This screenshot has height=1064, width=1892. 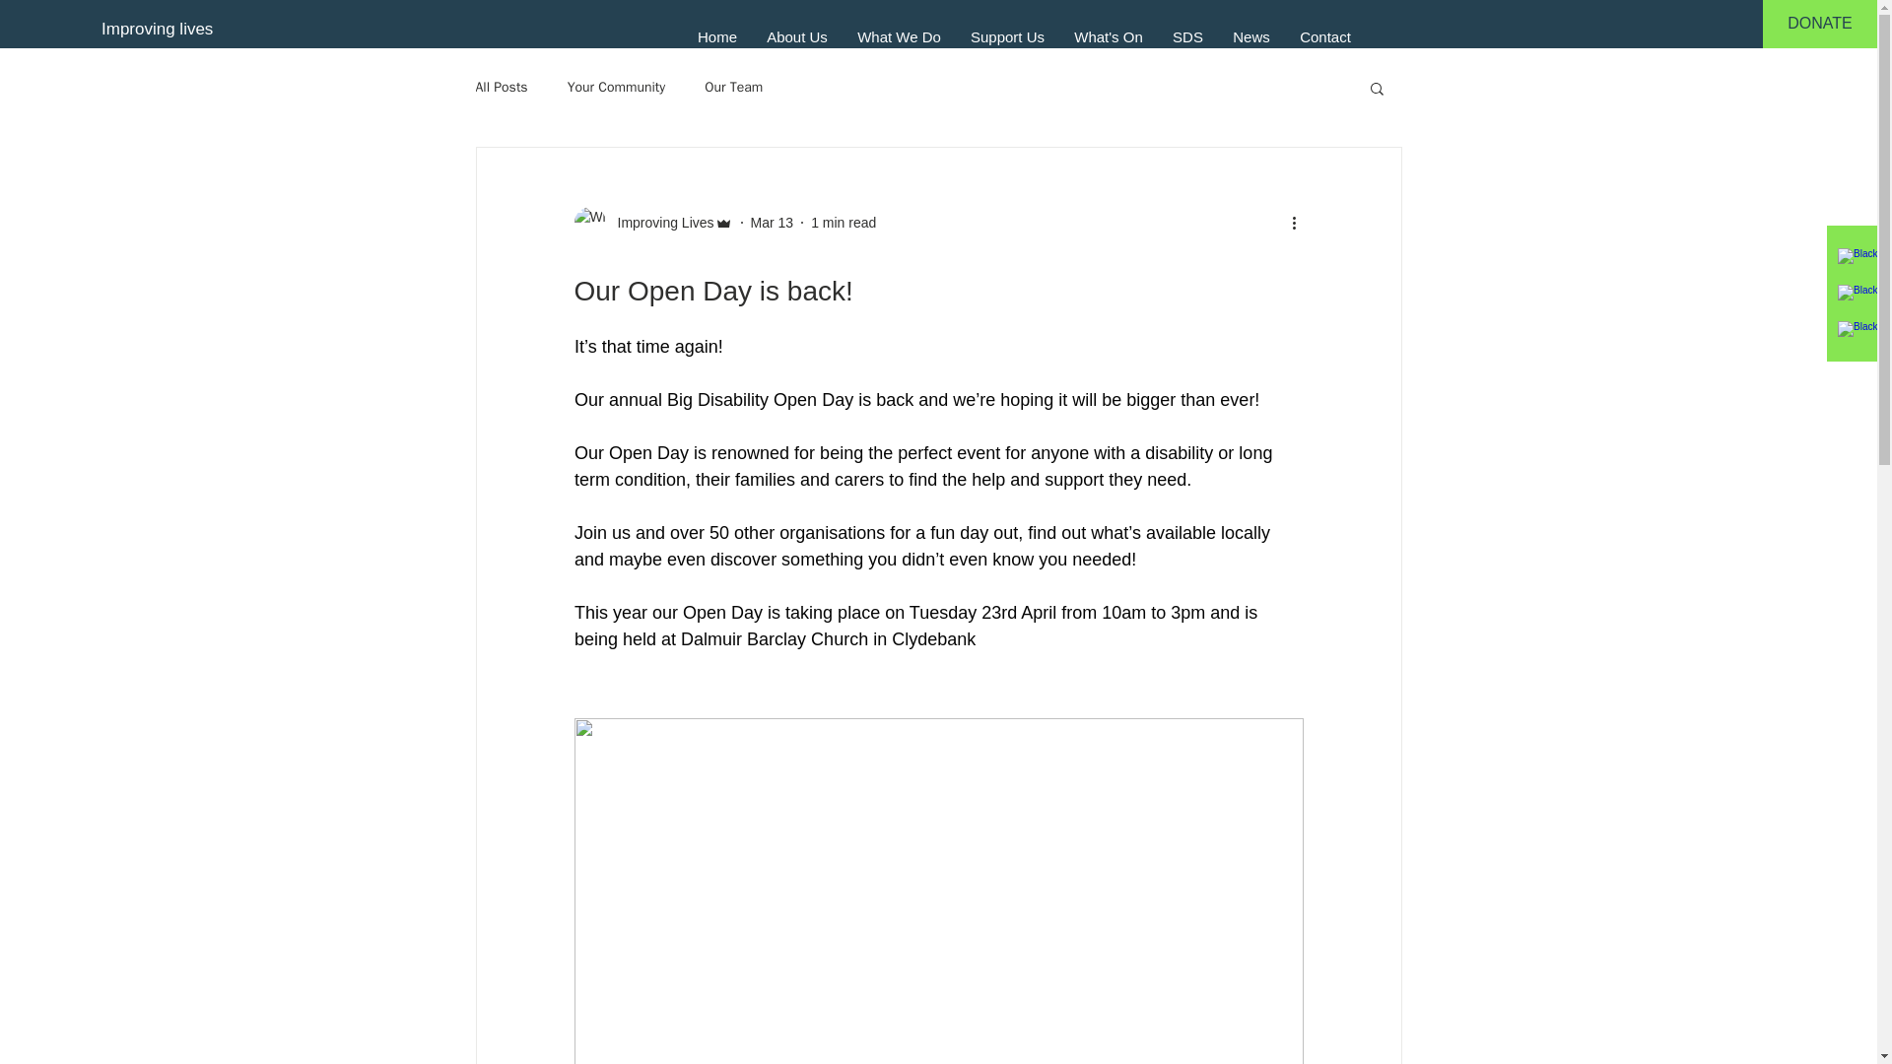 What do you see at coordinates (1324, 35) in the screenshot?
I see `Contact` at bounding box center [1324, 35].